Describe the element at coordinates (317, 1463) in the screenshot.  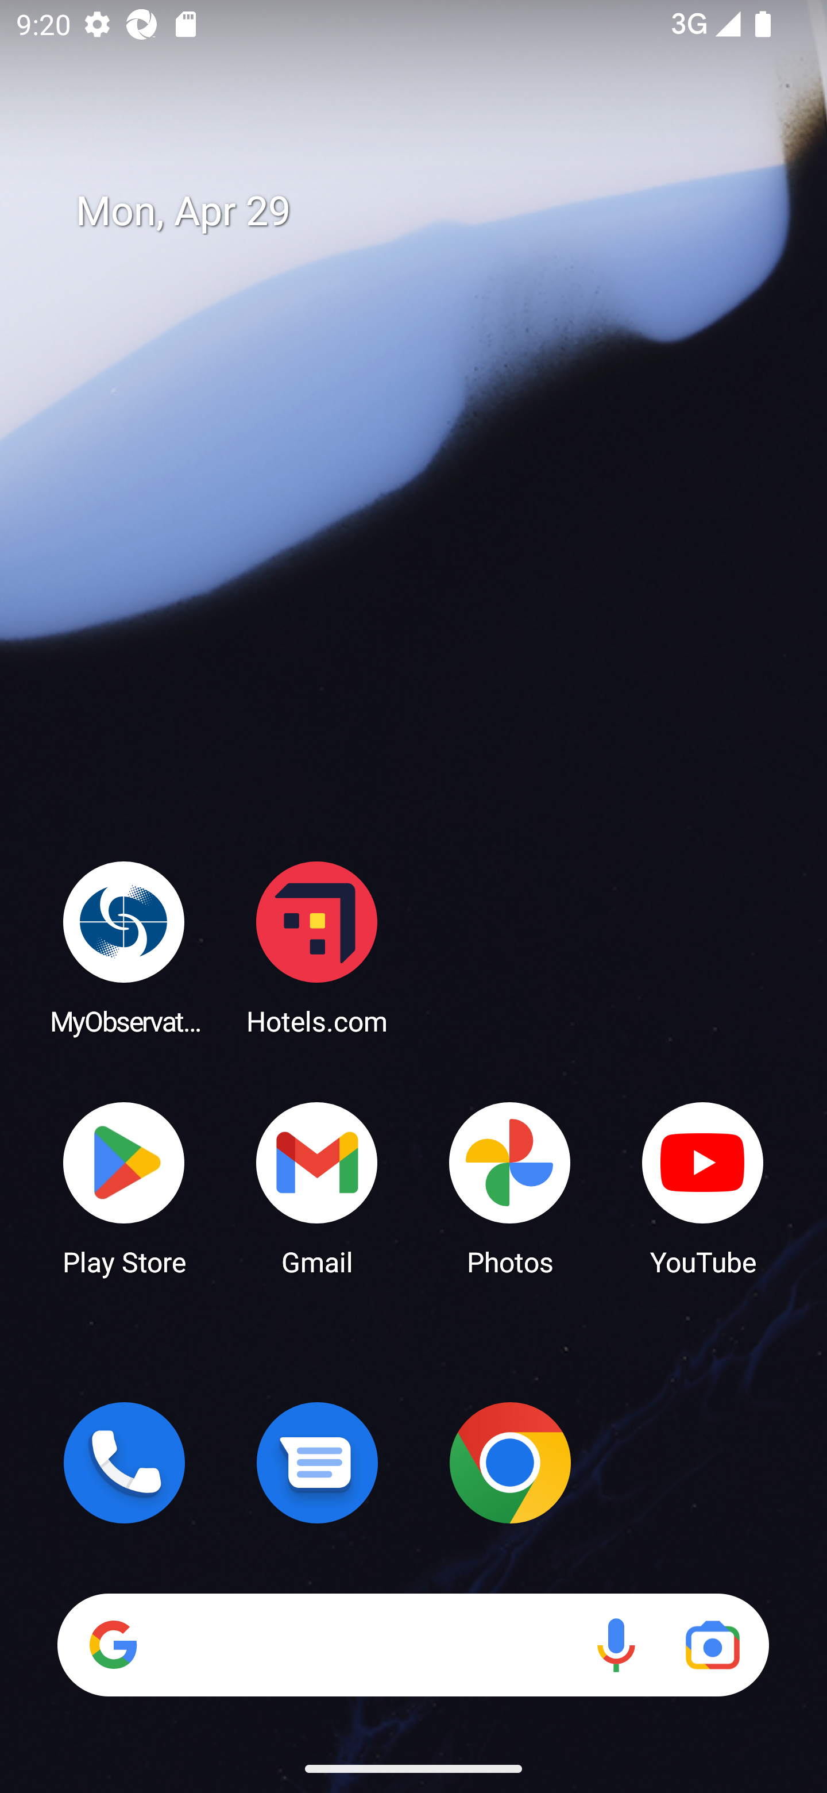
I see `Messages` at that location.